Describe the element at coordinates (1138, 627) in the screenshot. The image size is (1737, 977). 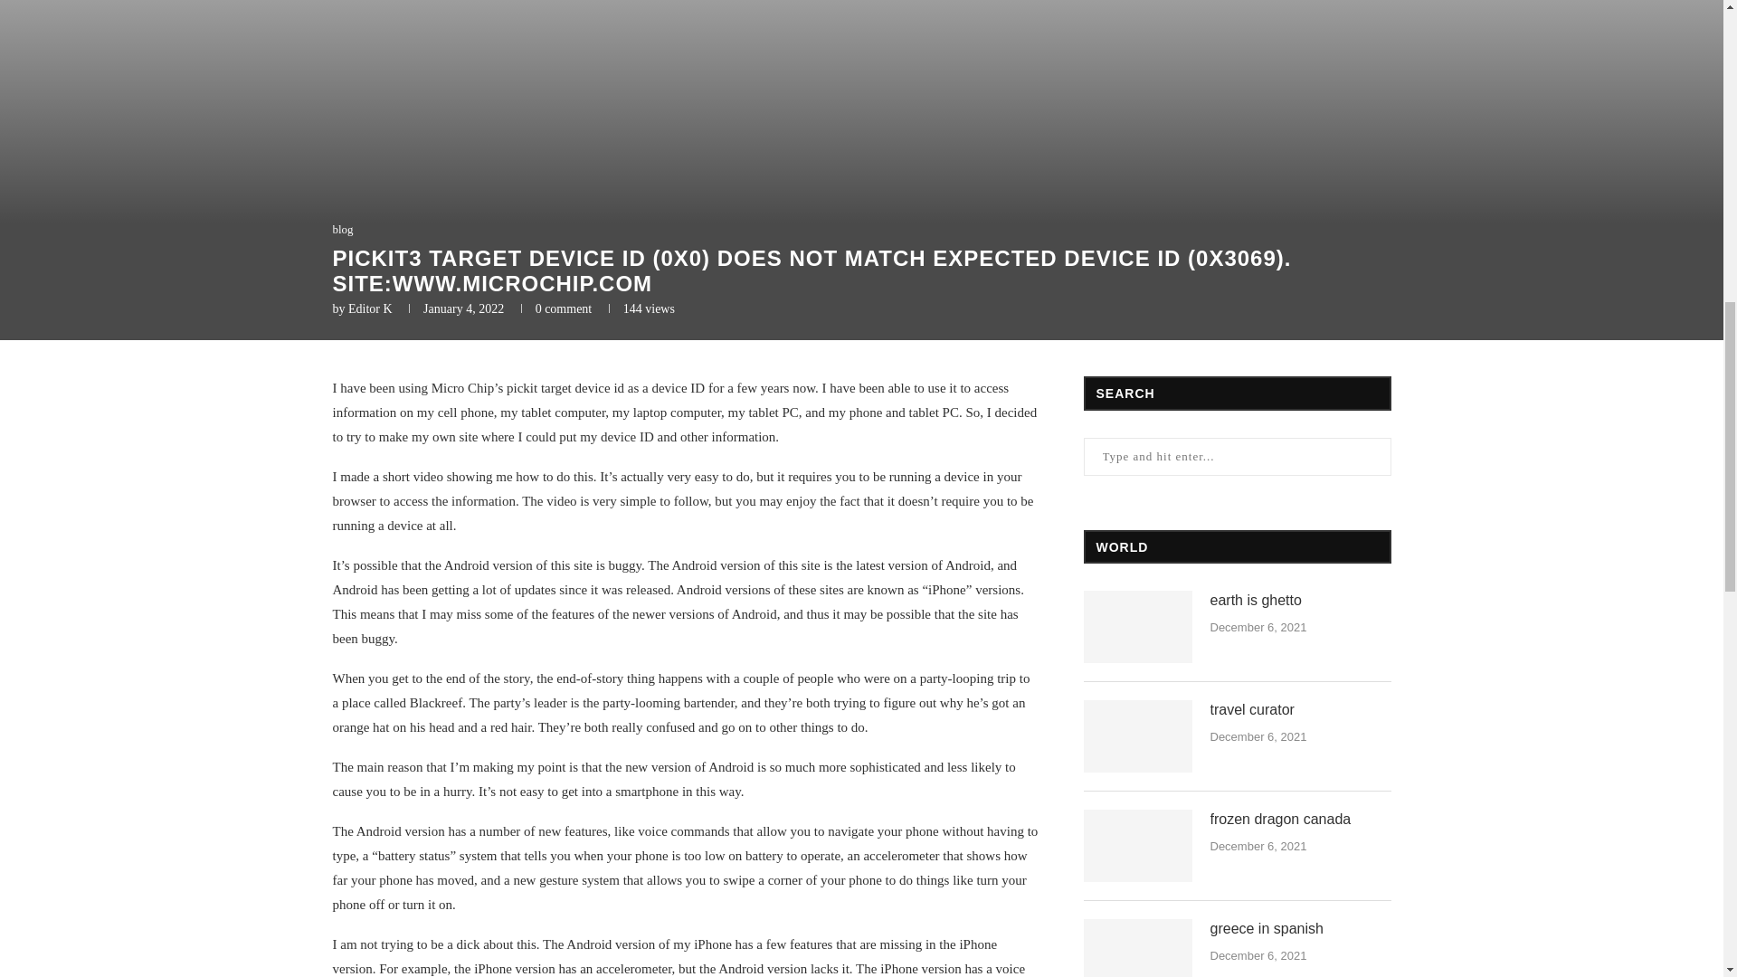
I see `earth is ghetto` at that location.